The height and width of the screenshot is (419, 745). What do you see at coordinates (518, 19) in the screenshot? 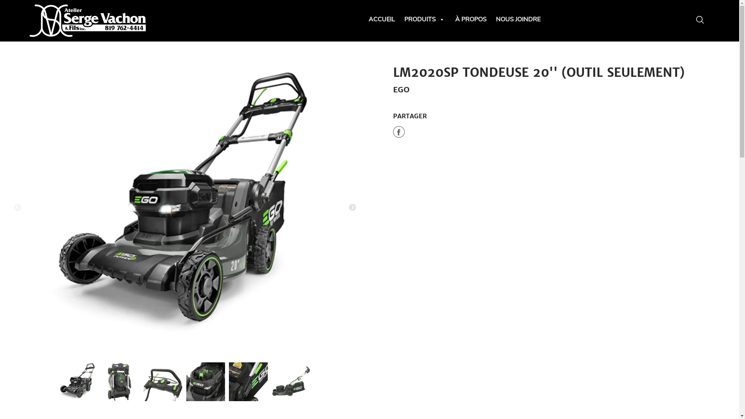
I see `NOUS JOINDRE` at bounding box center [518, 19].